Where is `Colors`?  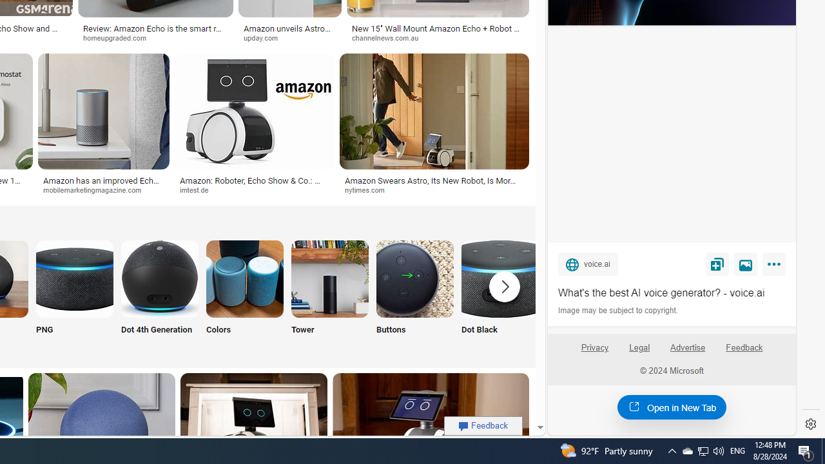
Colors is located at coordinates (245, 295).